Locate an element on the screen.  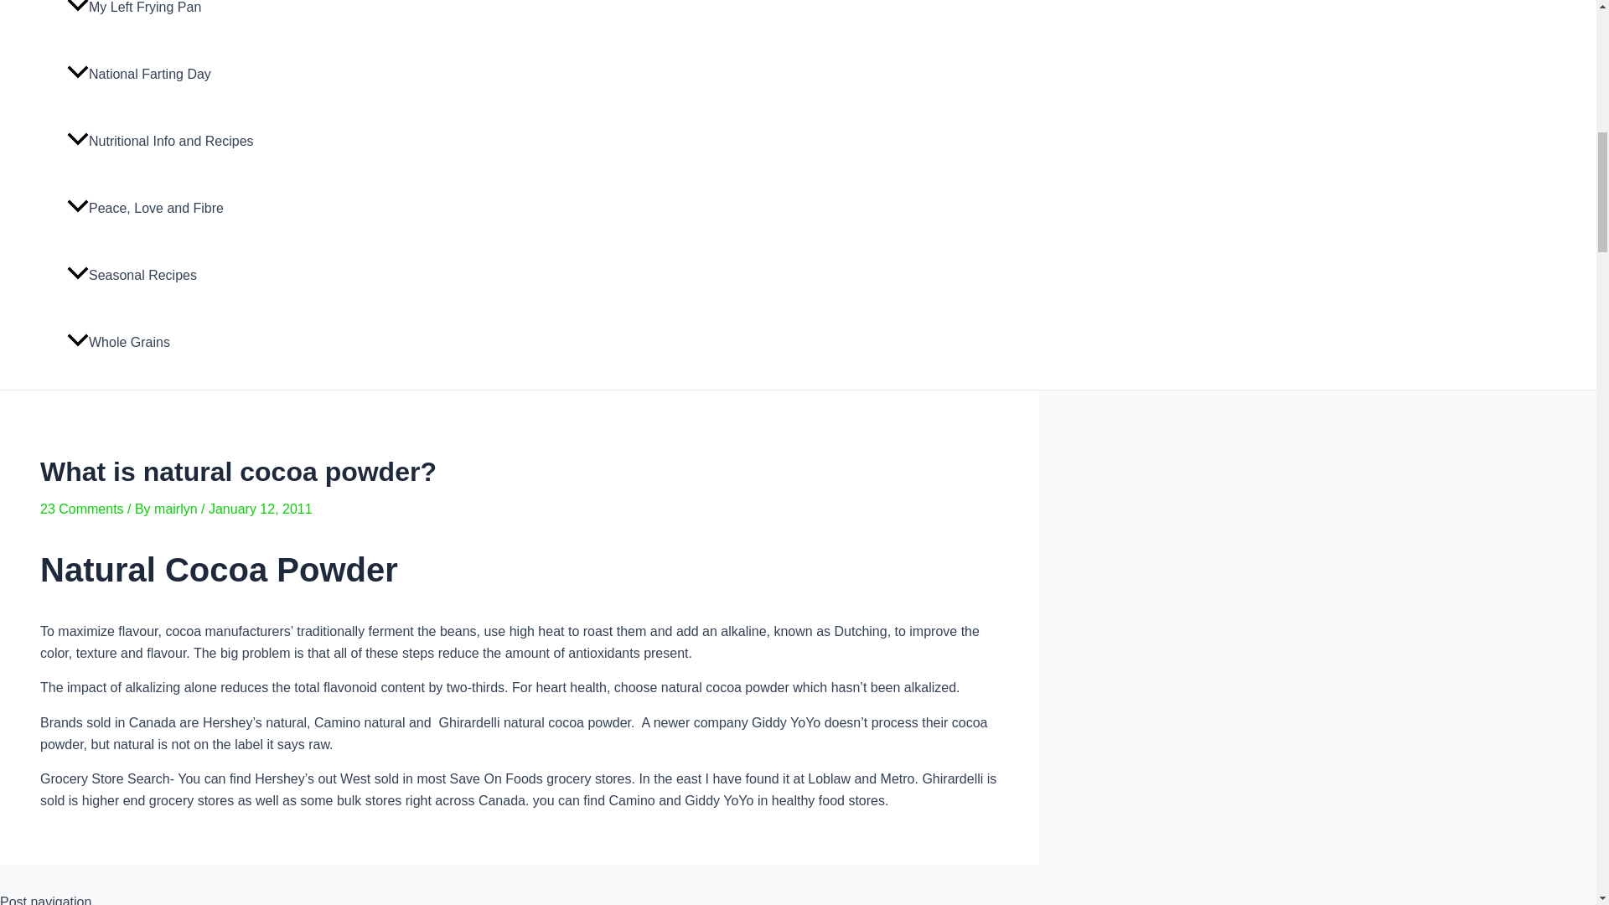
Whole Grains is located at coordinates (161, 343).